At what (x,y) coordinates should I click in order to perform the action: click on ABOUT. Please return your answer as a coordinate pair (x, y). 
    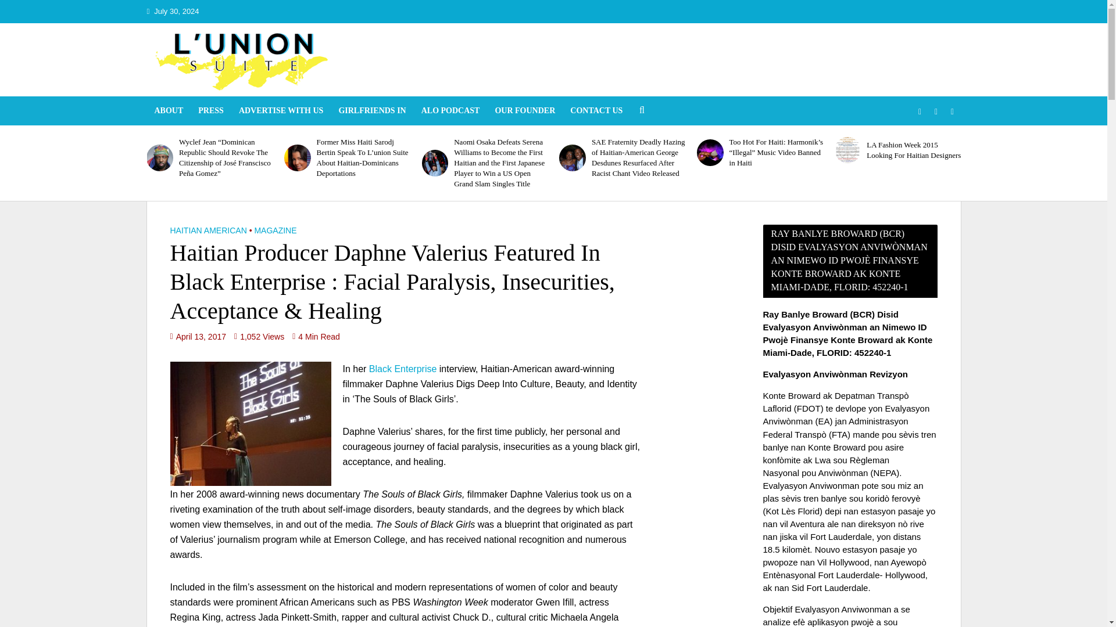
    Looking at the image, I should click on (169, 111).